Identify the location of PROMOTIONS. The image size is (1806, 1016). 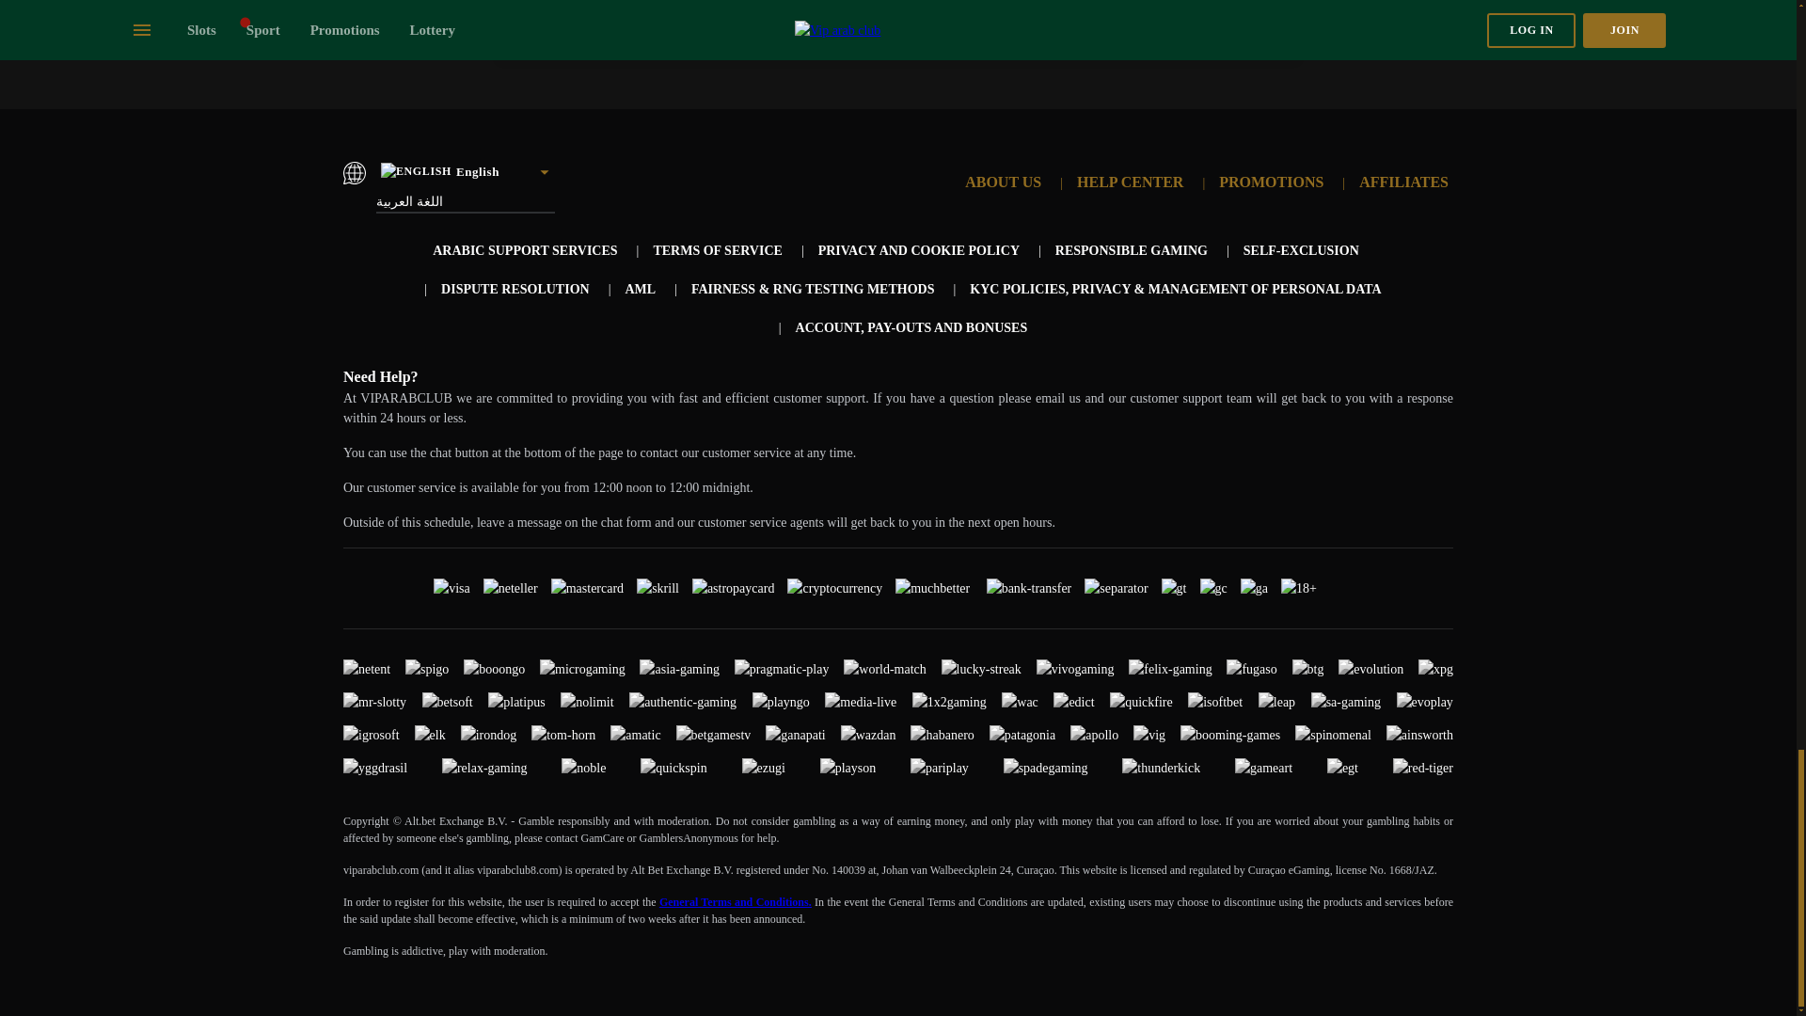
(1272, 181).